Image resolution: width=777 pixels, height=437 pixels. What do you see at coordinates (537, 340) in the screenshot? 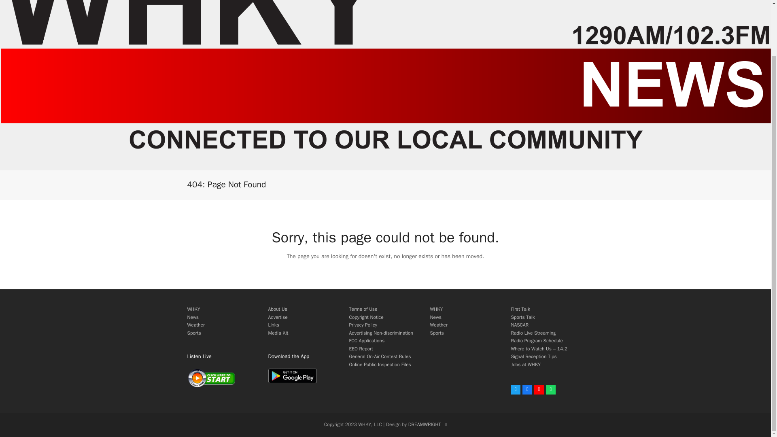
I see `Radio Program Schedule` at bounding box center [537, 340].